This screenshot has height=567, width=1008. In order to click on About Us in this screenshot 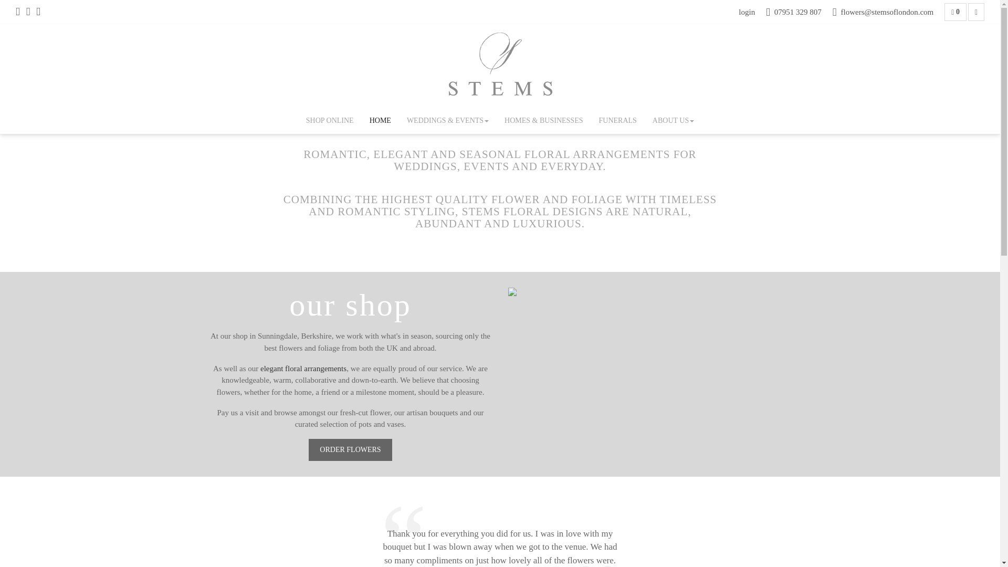, I will do `click(673, 121)`.